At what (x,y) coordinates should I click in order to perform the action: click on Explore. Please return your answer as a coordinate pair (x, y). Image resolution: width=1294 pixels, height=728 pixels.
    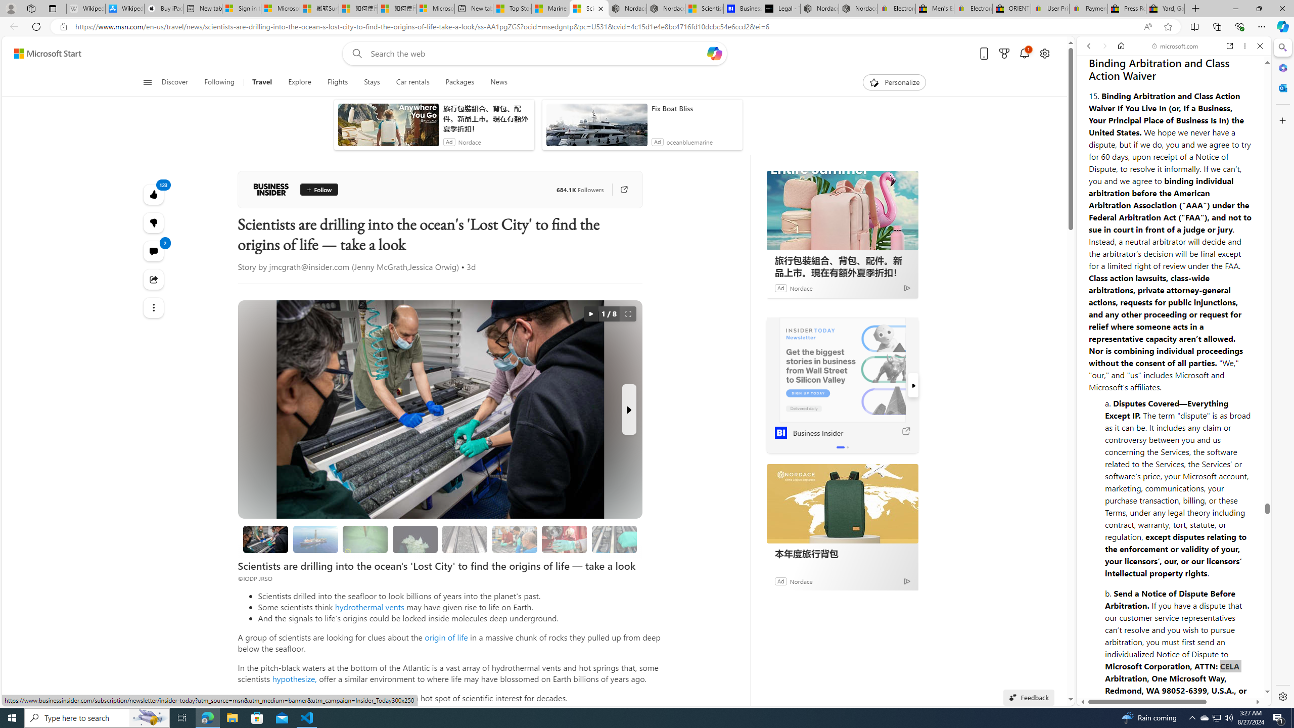
    Looking at the image, I should click on (300, 82).